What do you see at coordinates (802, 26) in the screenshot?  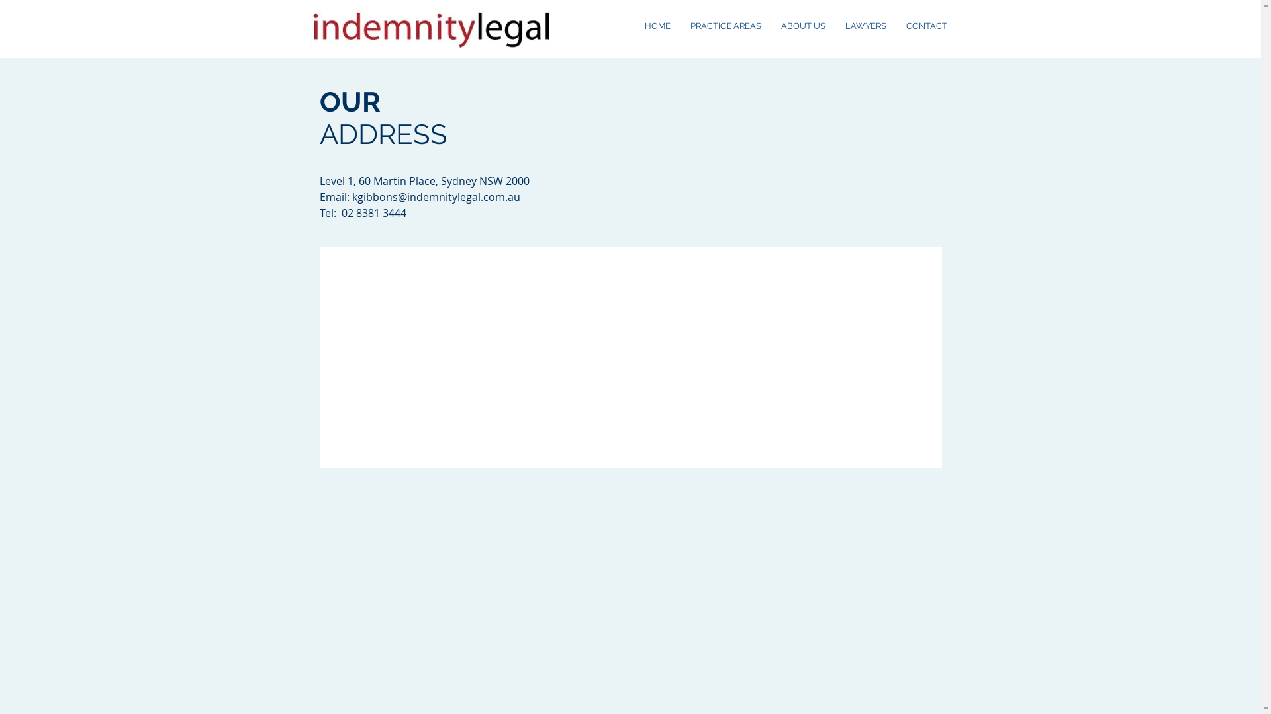 I see `ABOUT US` at bounding box center [802, 26].